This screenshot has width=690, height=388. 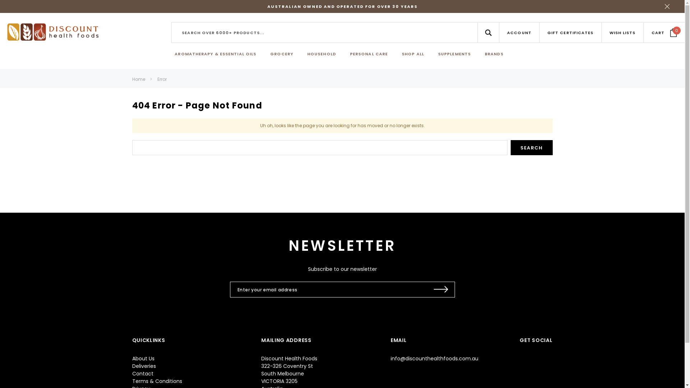 What do you see at coordinates (157, 381) in the screenshot?
I see `Terms & Conditions` at bounding box center [157, 381].